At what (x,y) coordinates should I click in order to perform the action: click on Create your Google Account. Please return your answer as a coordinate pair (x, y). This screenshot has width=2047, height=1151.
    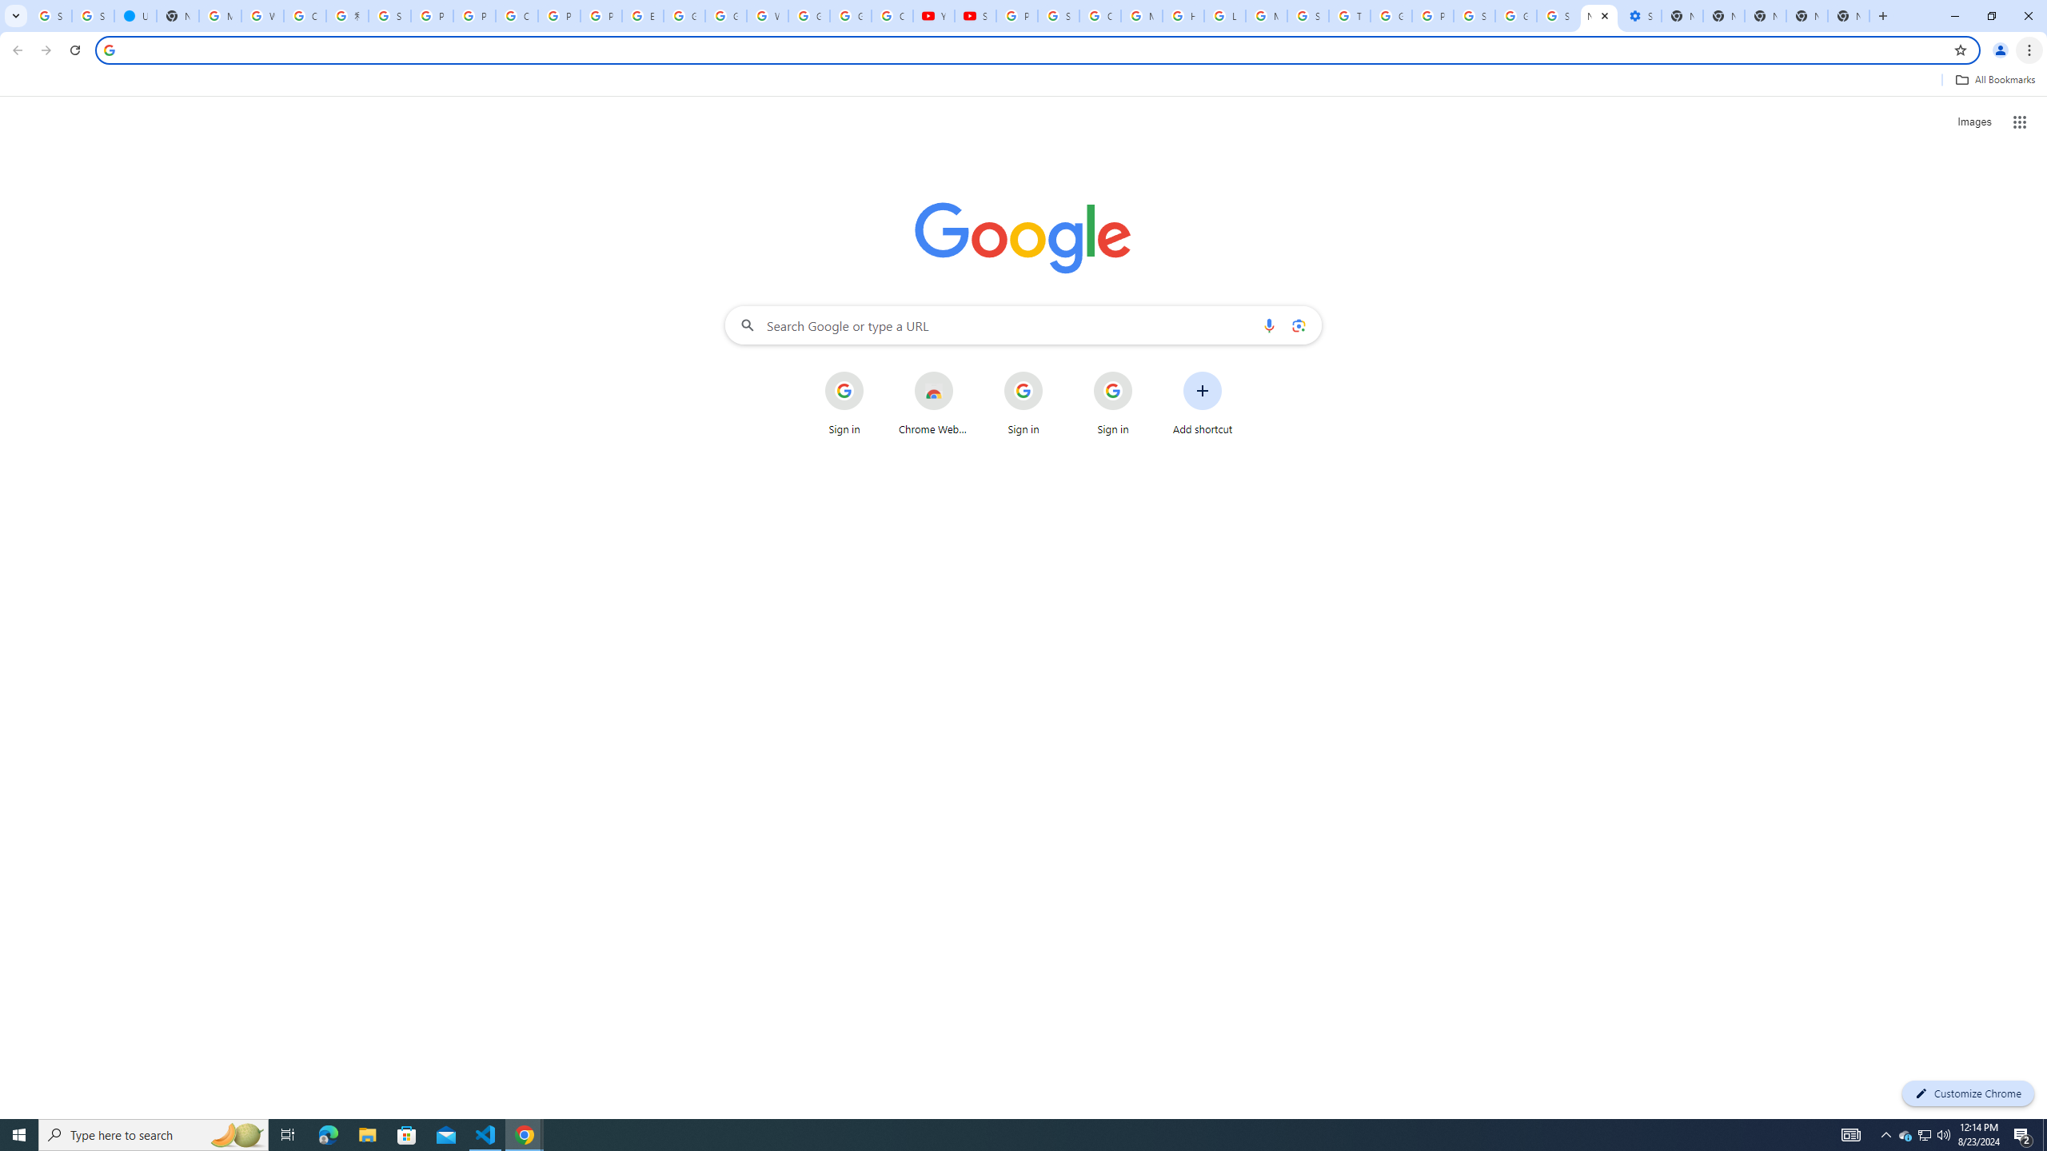
    Looking at the image, I should click on (517, 16).